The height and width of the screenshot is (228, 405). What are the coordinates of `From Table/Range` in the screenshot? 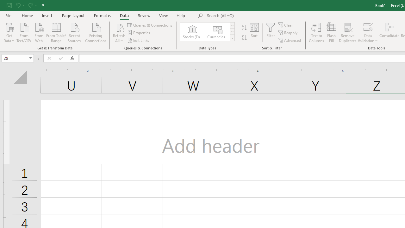 It's located at (56, 32).